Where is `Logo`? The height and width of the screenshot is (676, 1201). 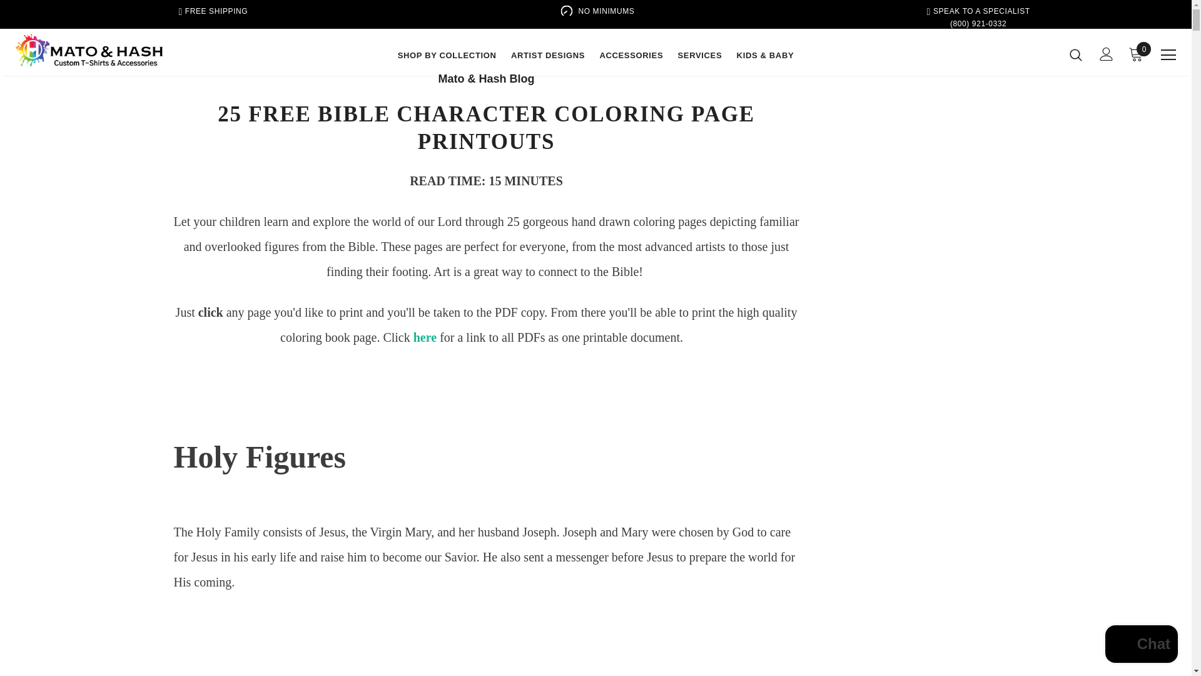 Logo is located at coordinates (89, 50).